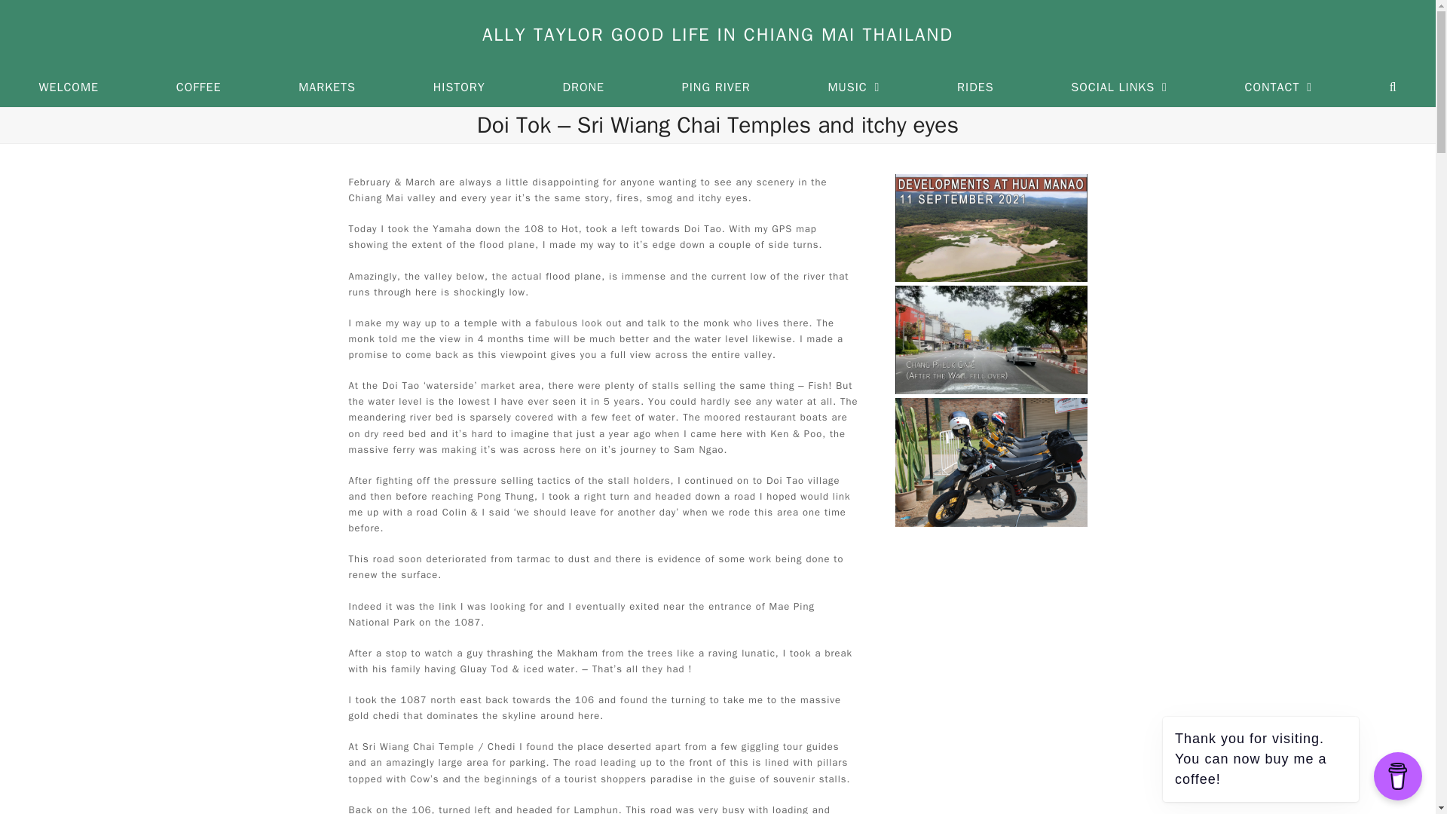  I want to click on Driving in Chiang Mai Canal Road to Rajavej Hospital, so click(992, 338).